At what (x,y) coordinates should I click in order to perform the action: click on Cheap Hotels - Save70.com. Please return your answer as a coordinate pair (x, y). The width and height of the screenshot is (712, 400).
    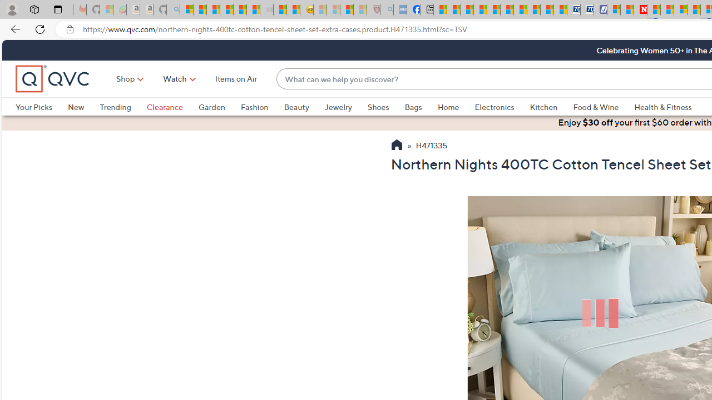
    Looking at the image, I should click on (587, 10).